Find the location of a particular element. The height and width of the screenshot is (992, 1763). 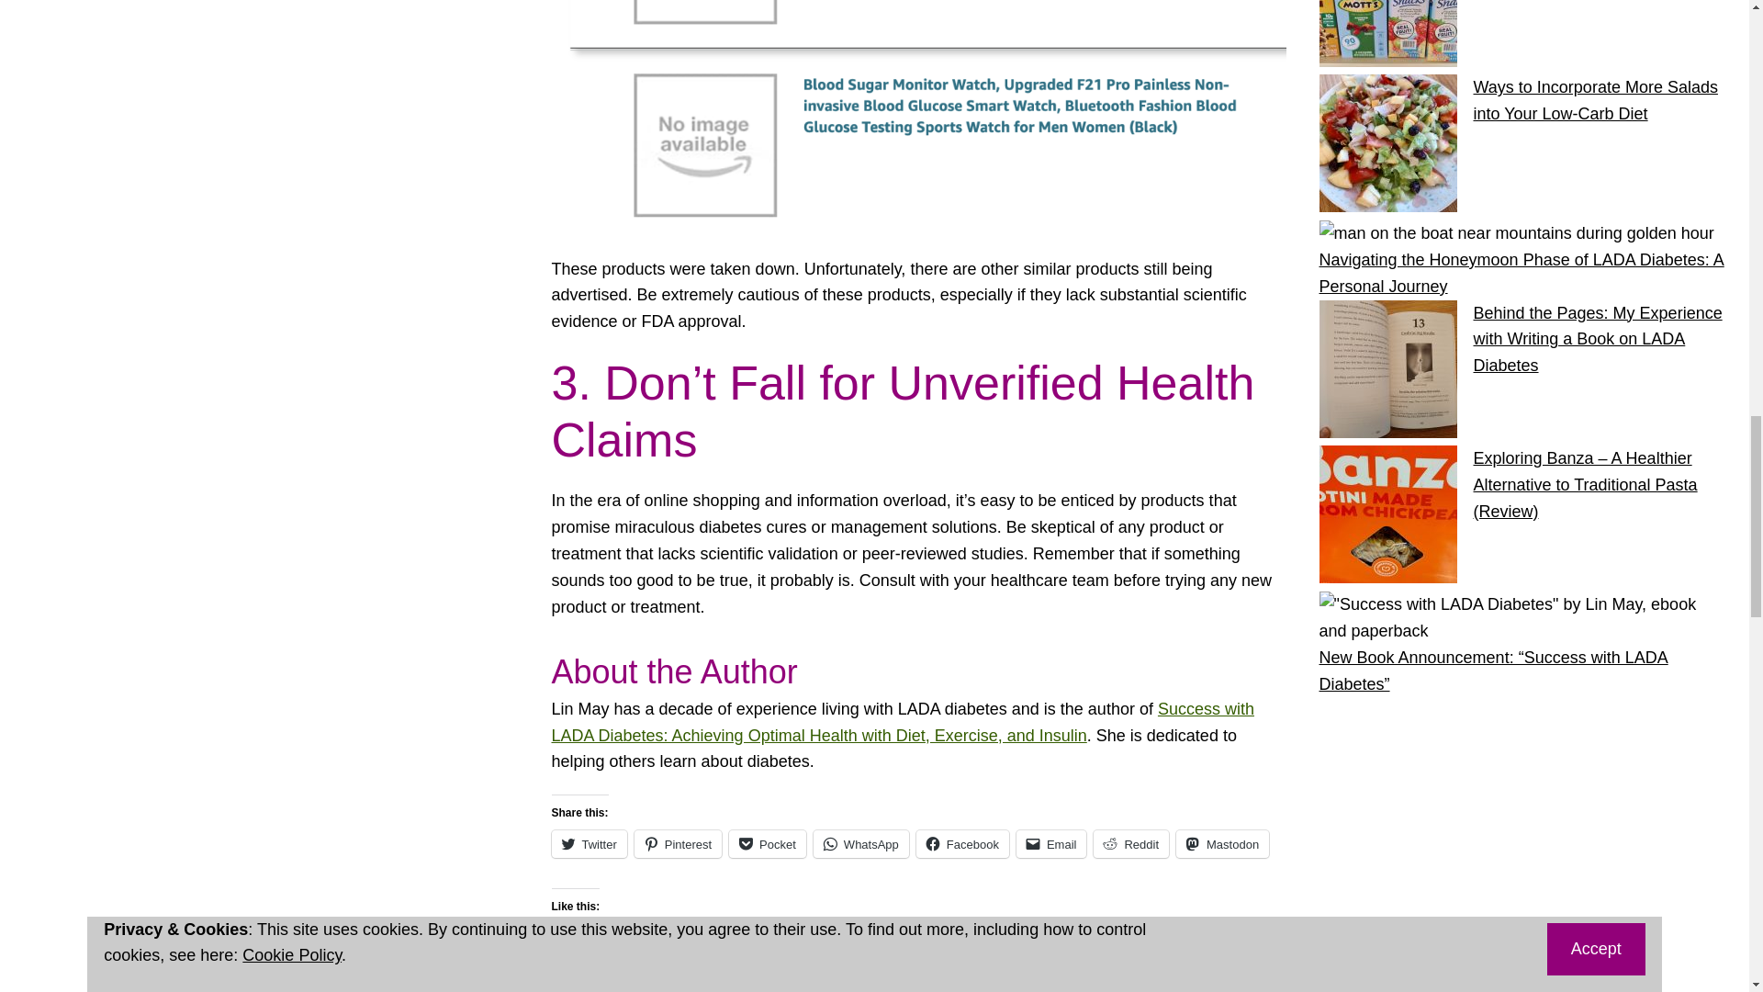

Email is located at coordinates (1052, 843).